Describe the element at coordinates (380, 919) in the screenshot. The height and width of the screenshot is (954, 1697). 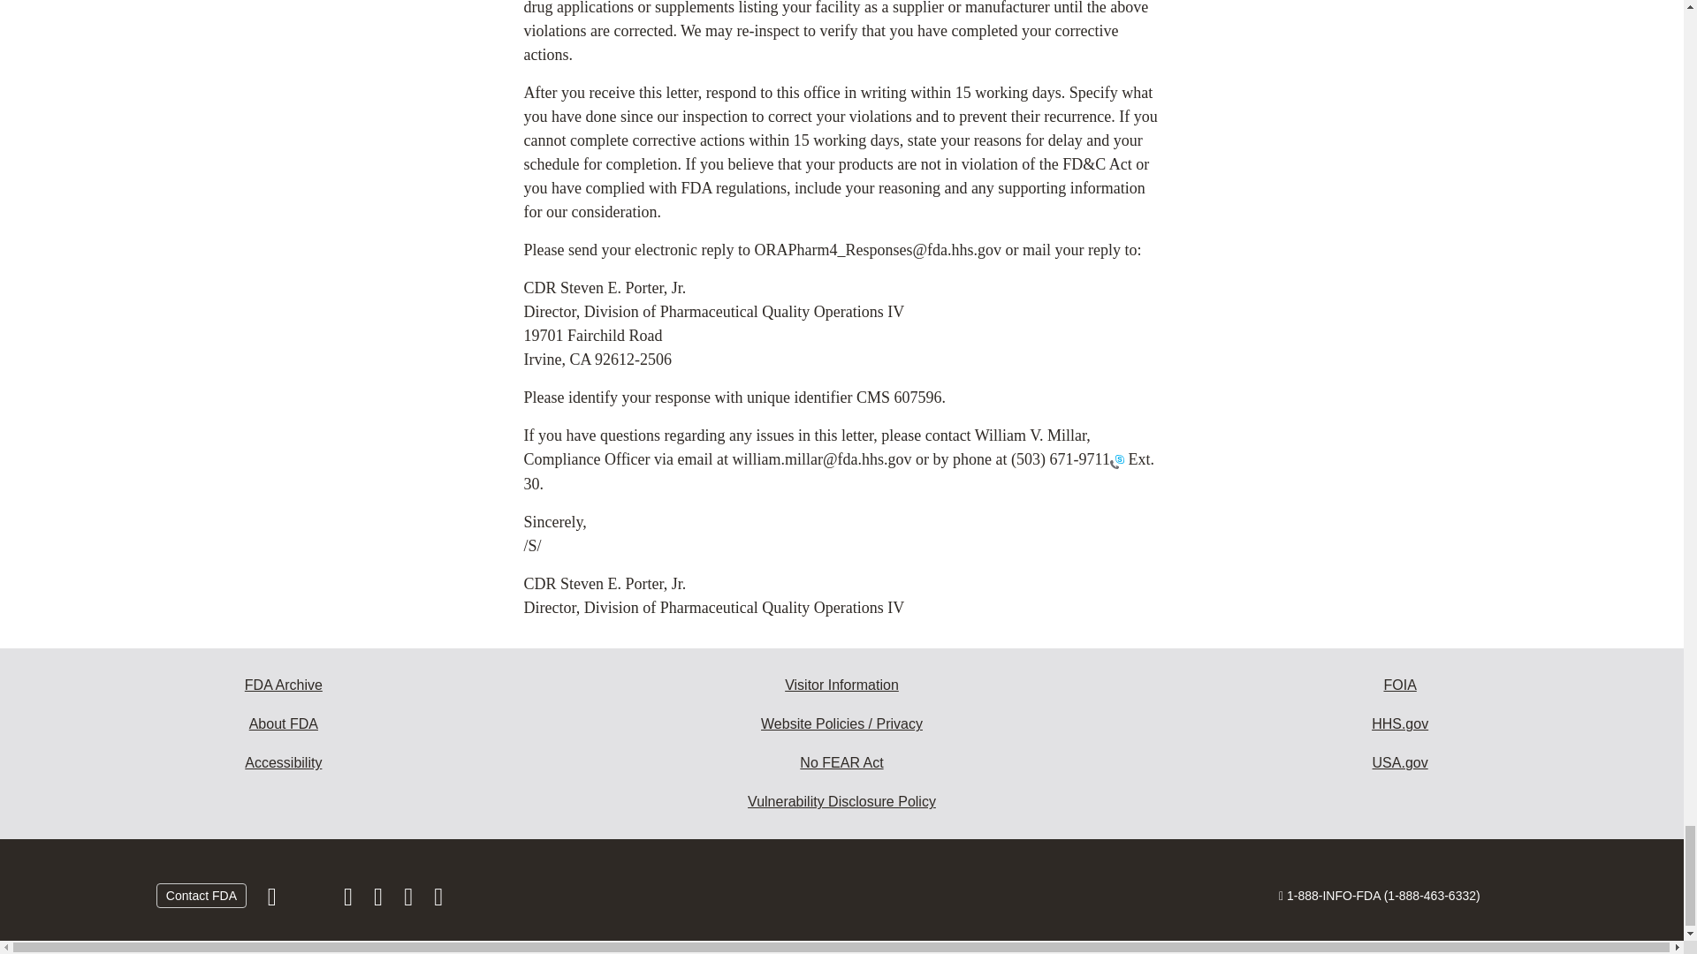
I see `Follow FDA on LinkedIn` at that location.